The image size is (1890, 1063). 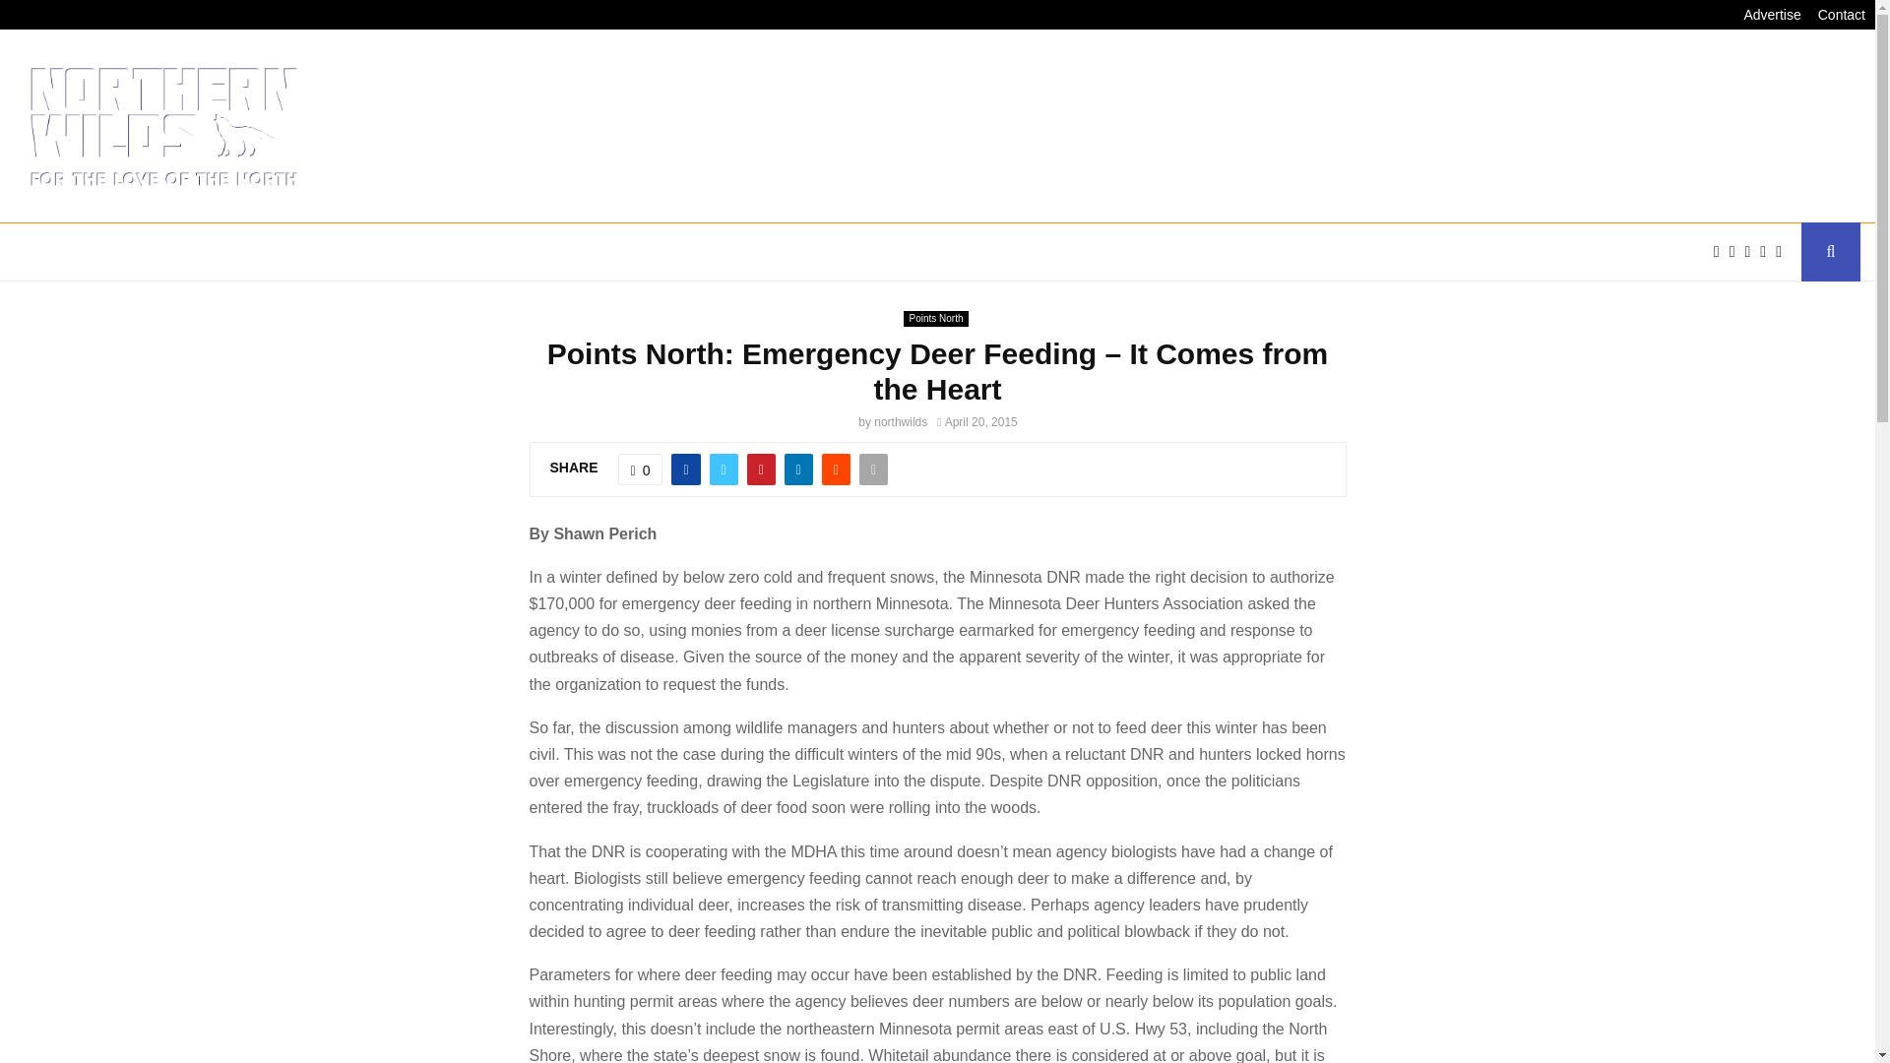 What do you see at coordinates (780, 252) in the screenshot?
I see `REAL ESTATE` at bounding box center [780, 252].